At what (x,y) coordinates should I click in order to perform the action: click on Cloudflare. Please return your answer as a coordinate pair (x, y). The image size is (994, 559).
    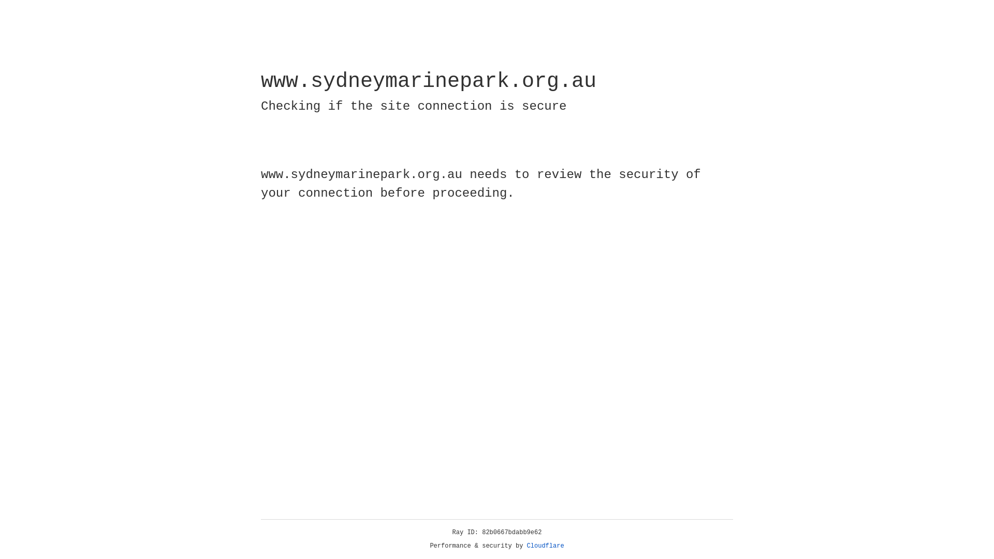
    Looking at the image, I should click on (546, 546).